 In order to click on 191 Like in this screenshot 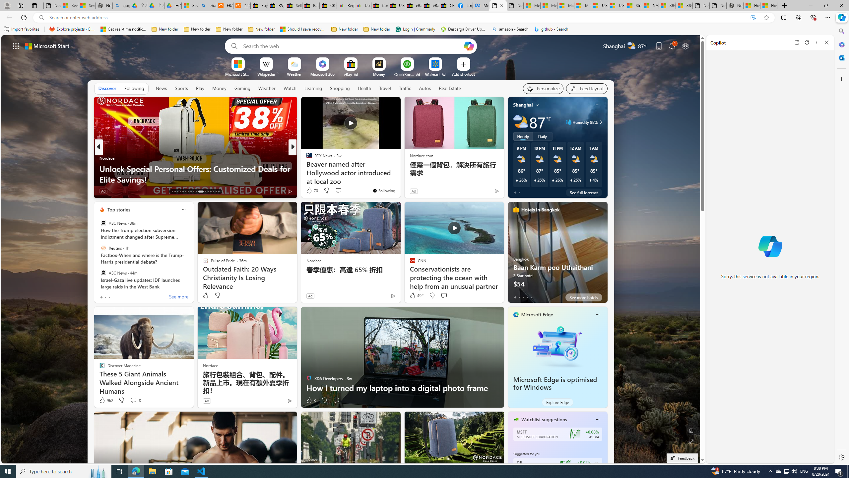, I will do `click(310, 191)`.